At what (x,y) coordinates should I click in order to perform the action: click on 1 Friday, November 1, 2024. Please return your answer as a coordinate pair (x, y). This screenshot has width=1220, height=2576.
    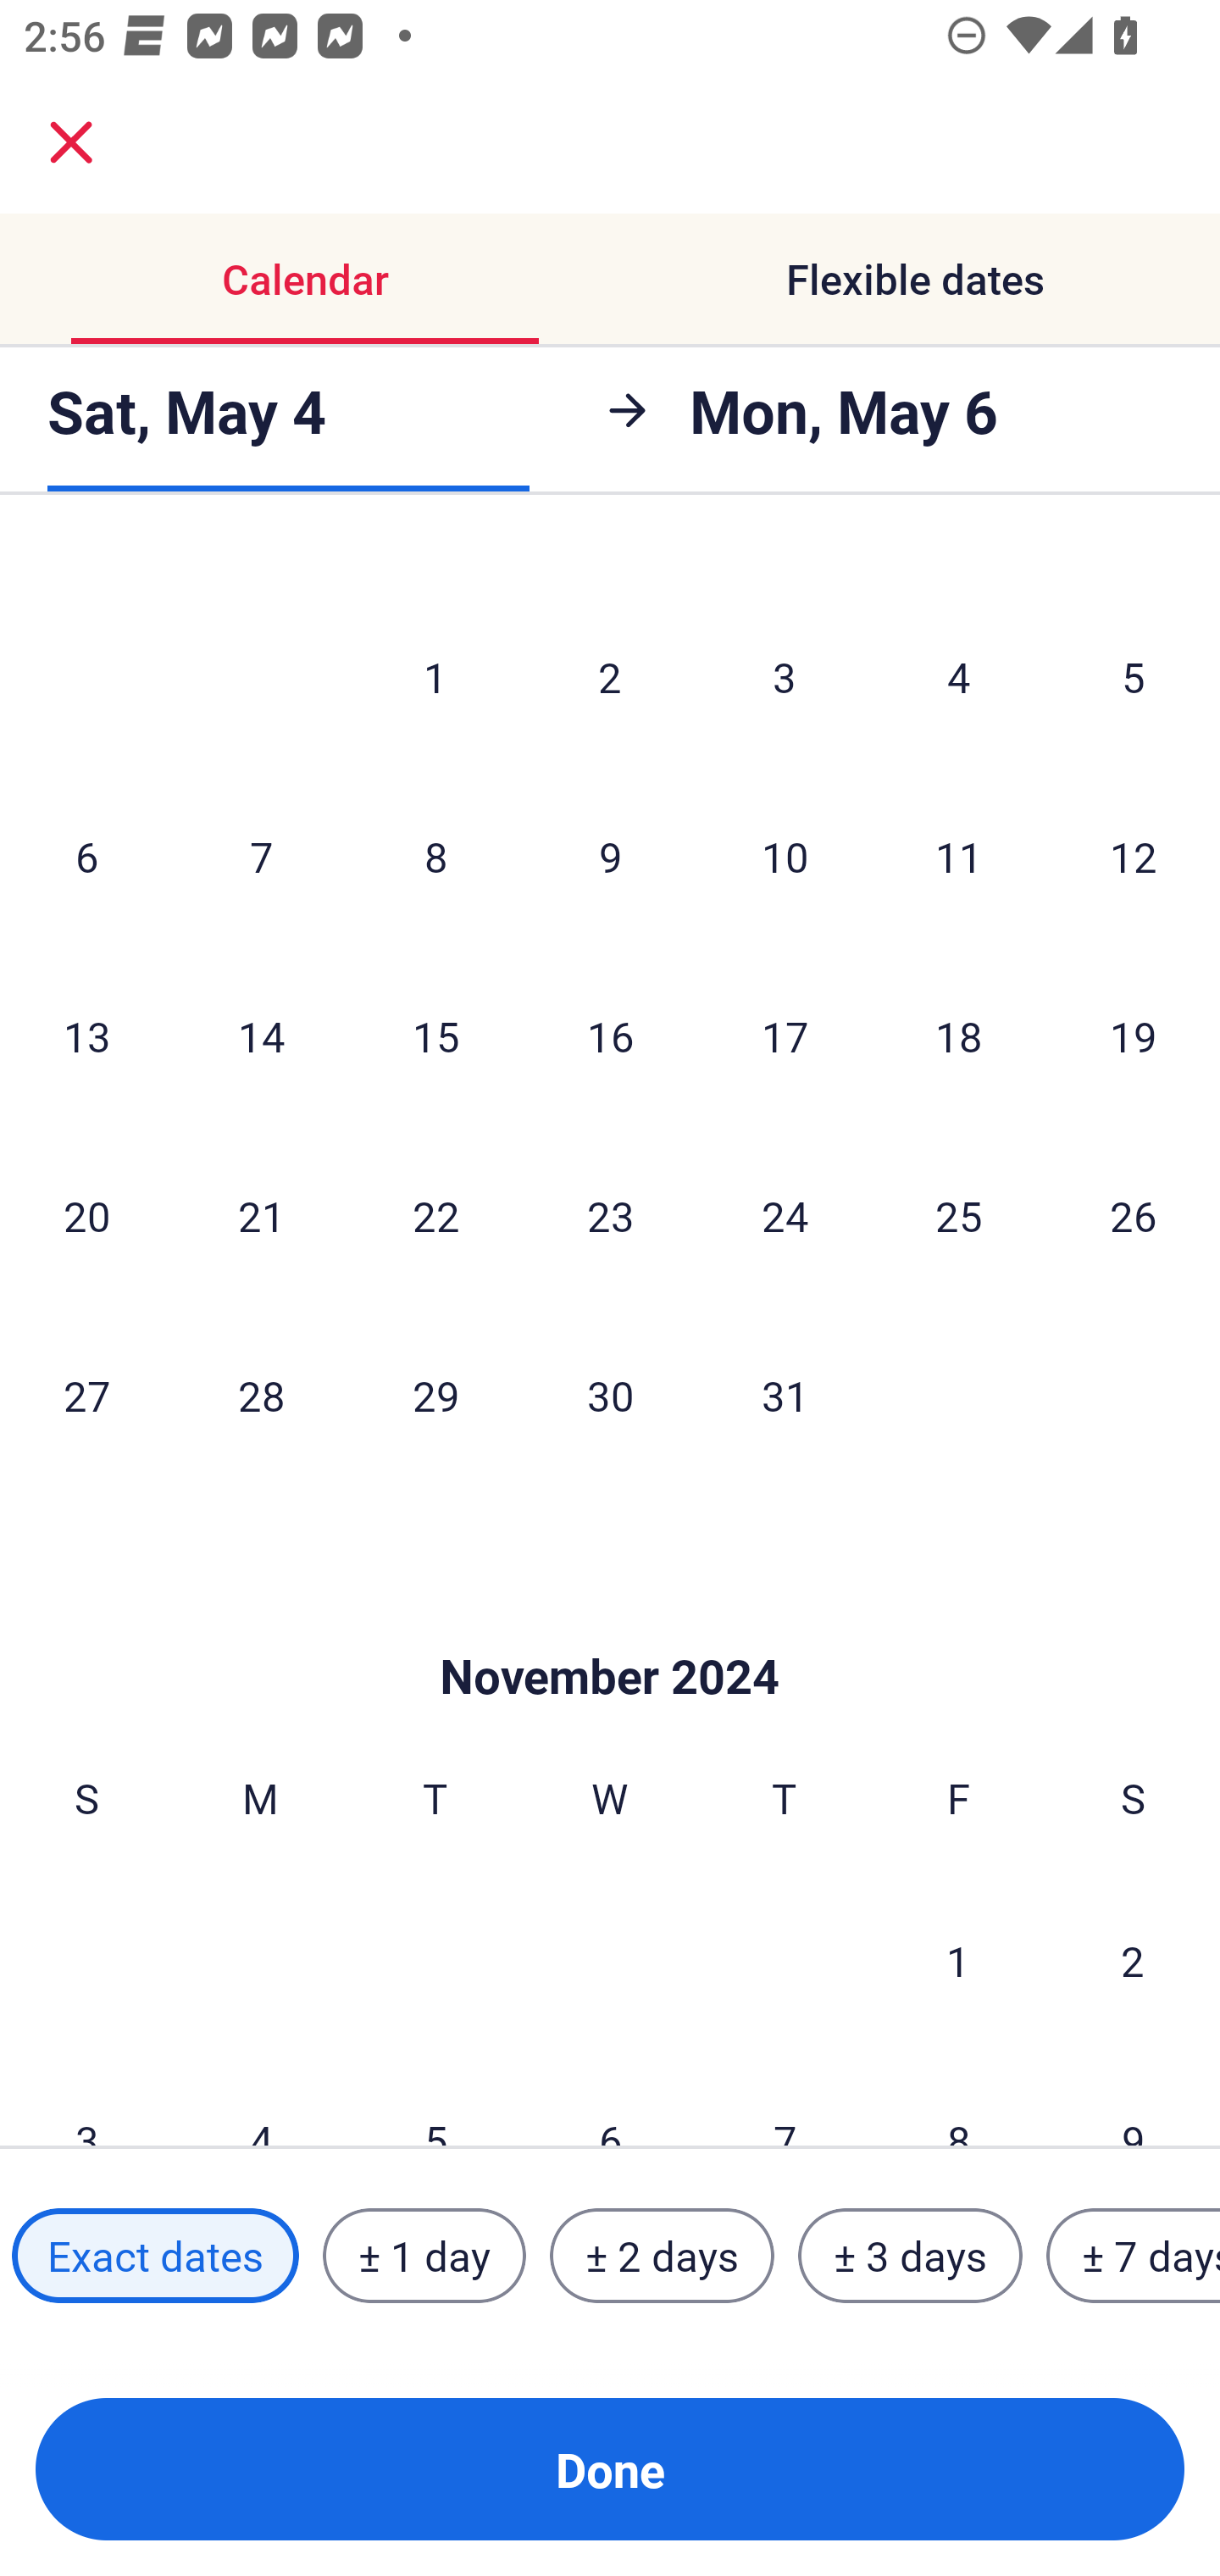
    Looking at the image, I should click on (958, 1960).